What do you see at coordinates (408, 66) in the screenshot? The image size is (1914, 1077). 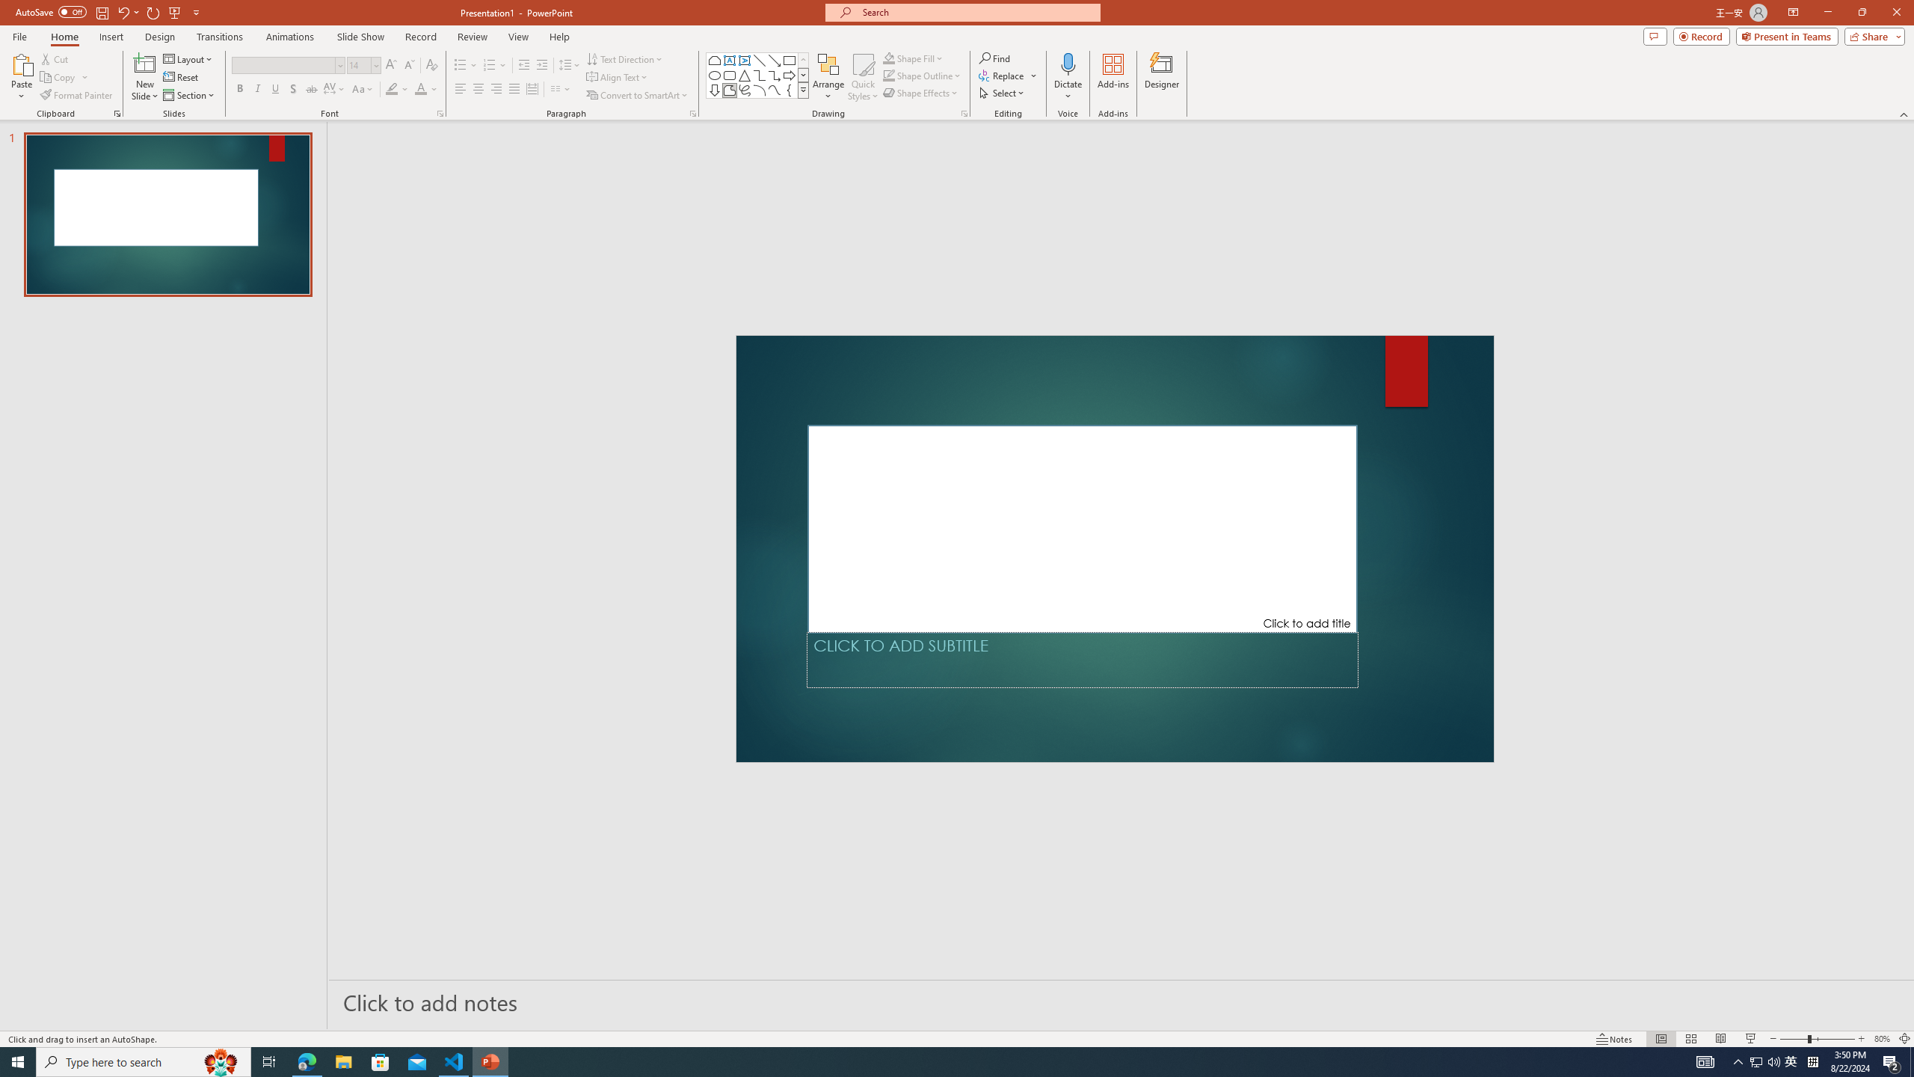 I see `Decrease Font Size` at bounding box center [408, 66].